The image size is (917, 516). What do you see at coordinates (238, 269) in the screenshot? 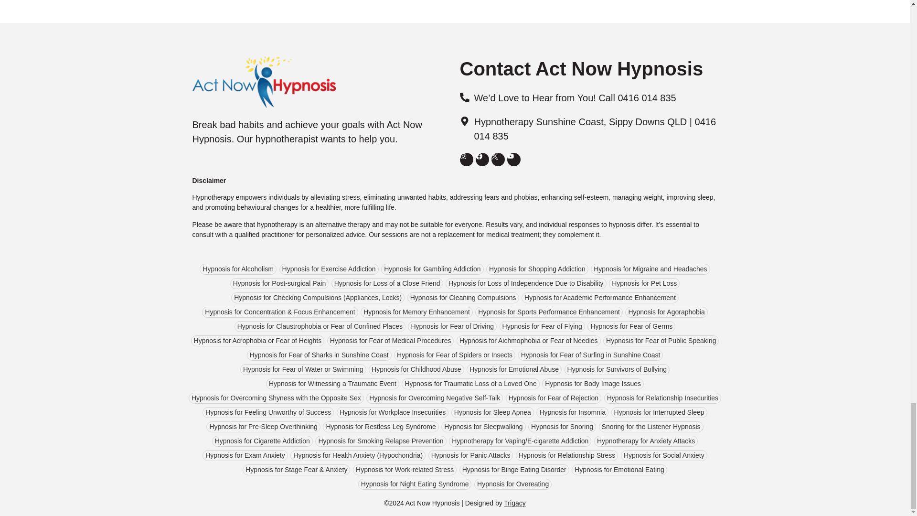
I see `Hypnosis for Alcoholism` at bounding box center [238, 269].